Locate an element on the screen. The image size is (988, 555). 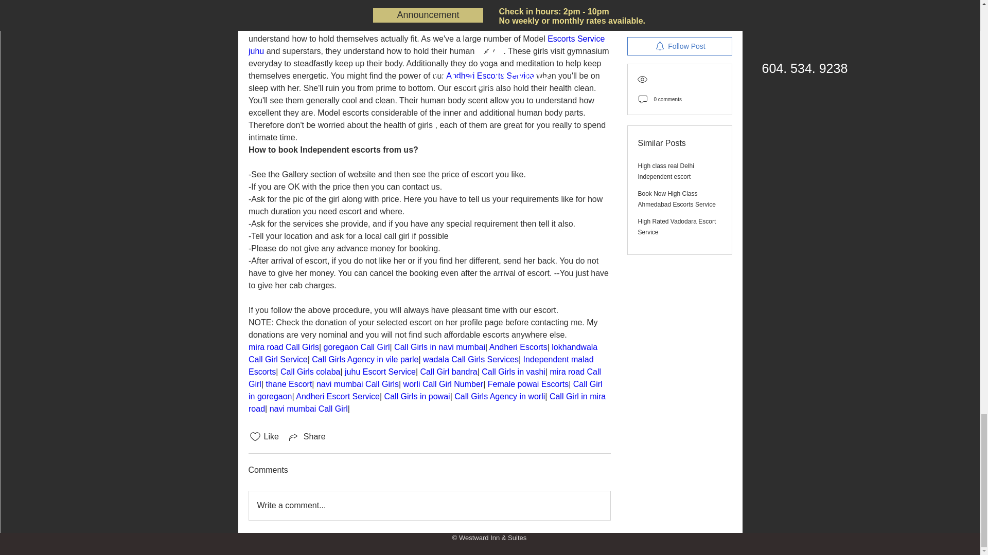
goregaon Call Girl is located at coordinates (356, 347).